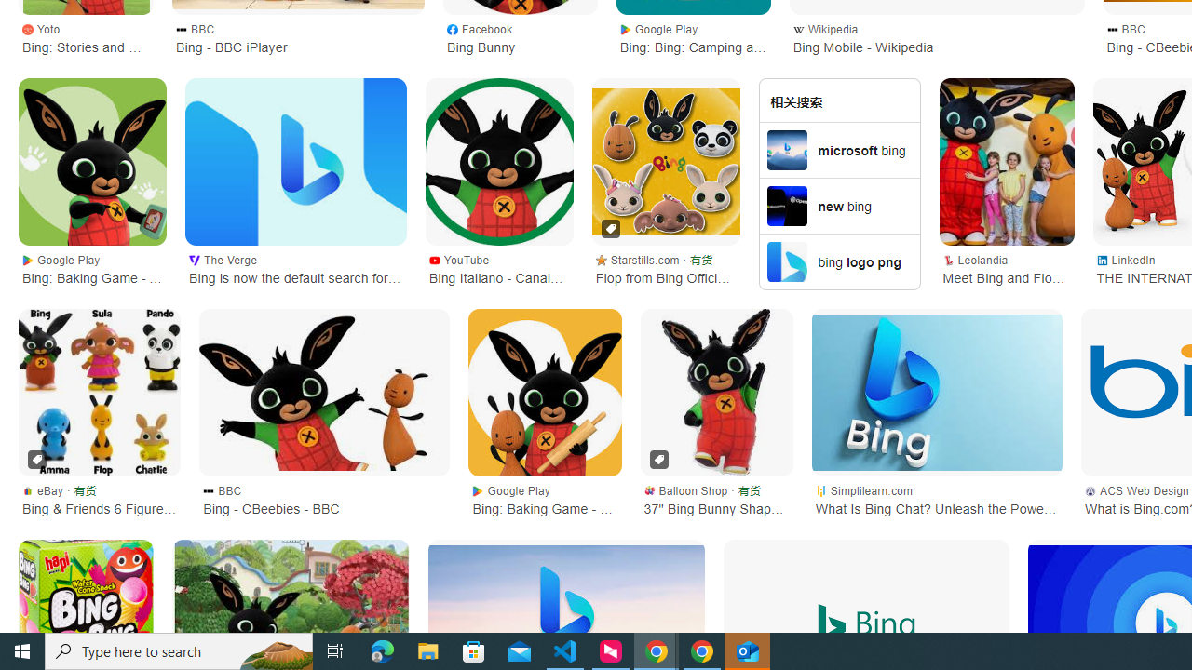 This screenshot has height=670, width=1192. Describe the element at coordinates (93, 268) in the screenshot. I see `Google Play Bing: Baking Game - Apps on Google Play` at that location.